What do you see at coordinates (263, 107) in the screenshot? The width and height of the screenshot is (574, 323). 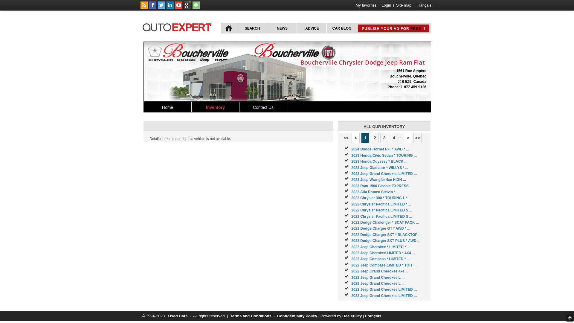 I see `Contact Us` at bounding box center [263, 107].